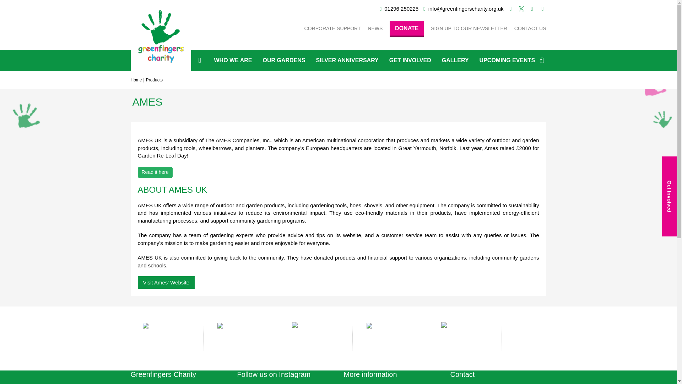  Describe the element at coordinates (469, 28) in the screenshot. I see `SIGN UP TO OUR NEWSLETTER` at that location.